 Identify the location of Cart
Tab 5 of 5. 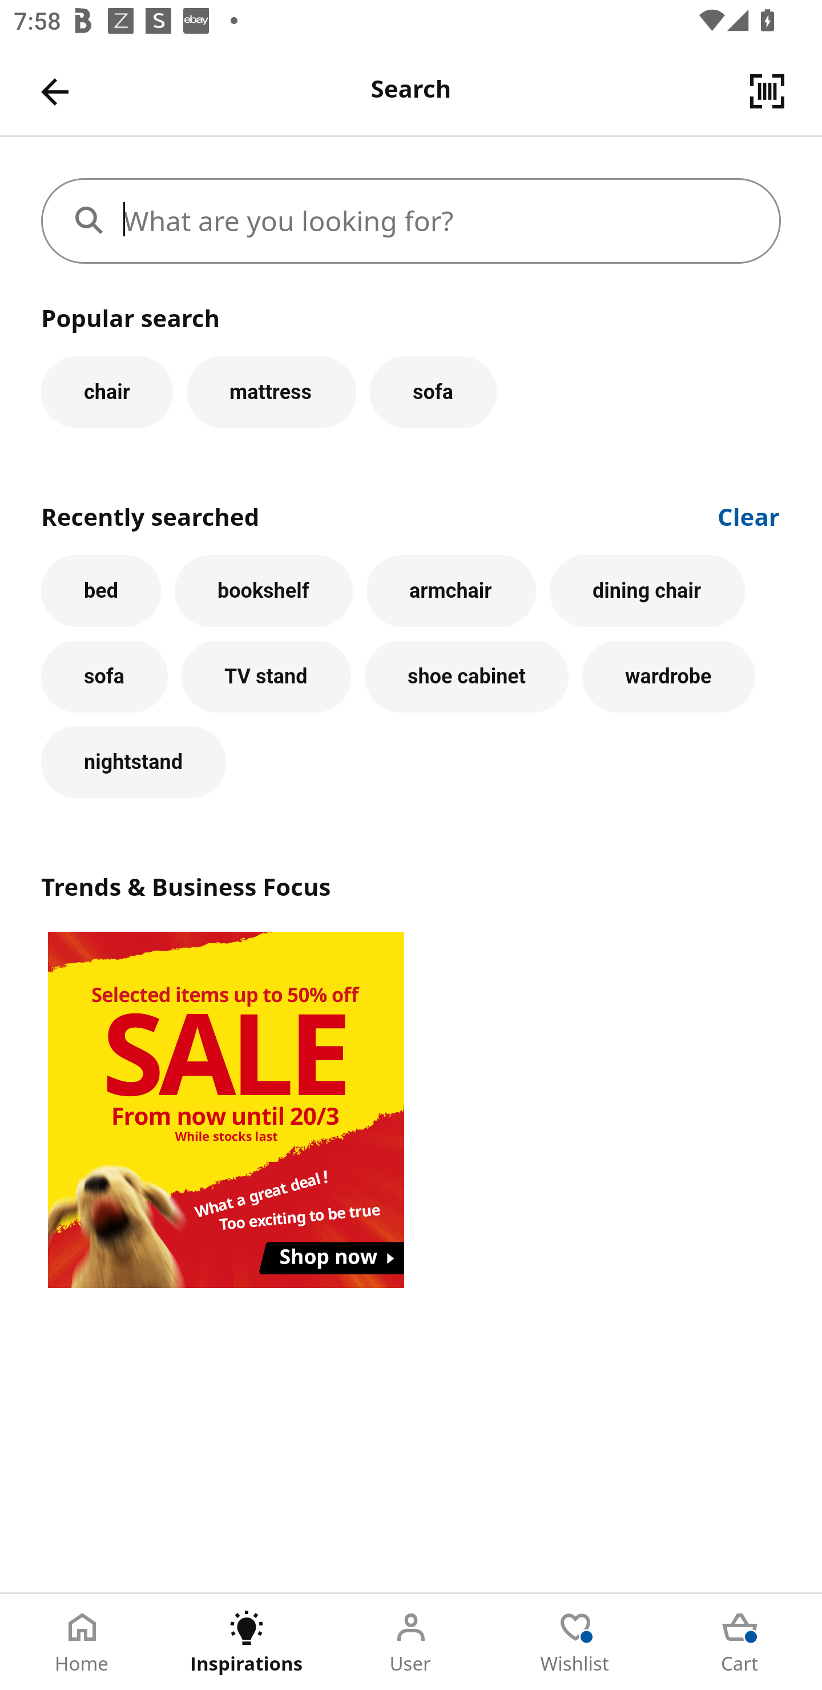
(740, 1642).